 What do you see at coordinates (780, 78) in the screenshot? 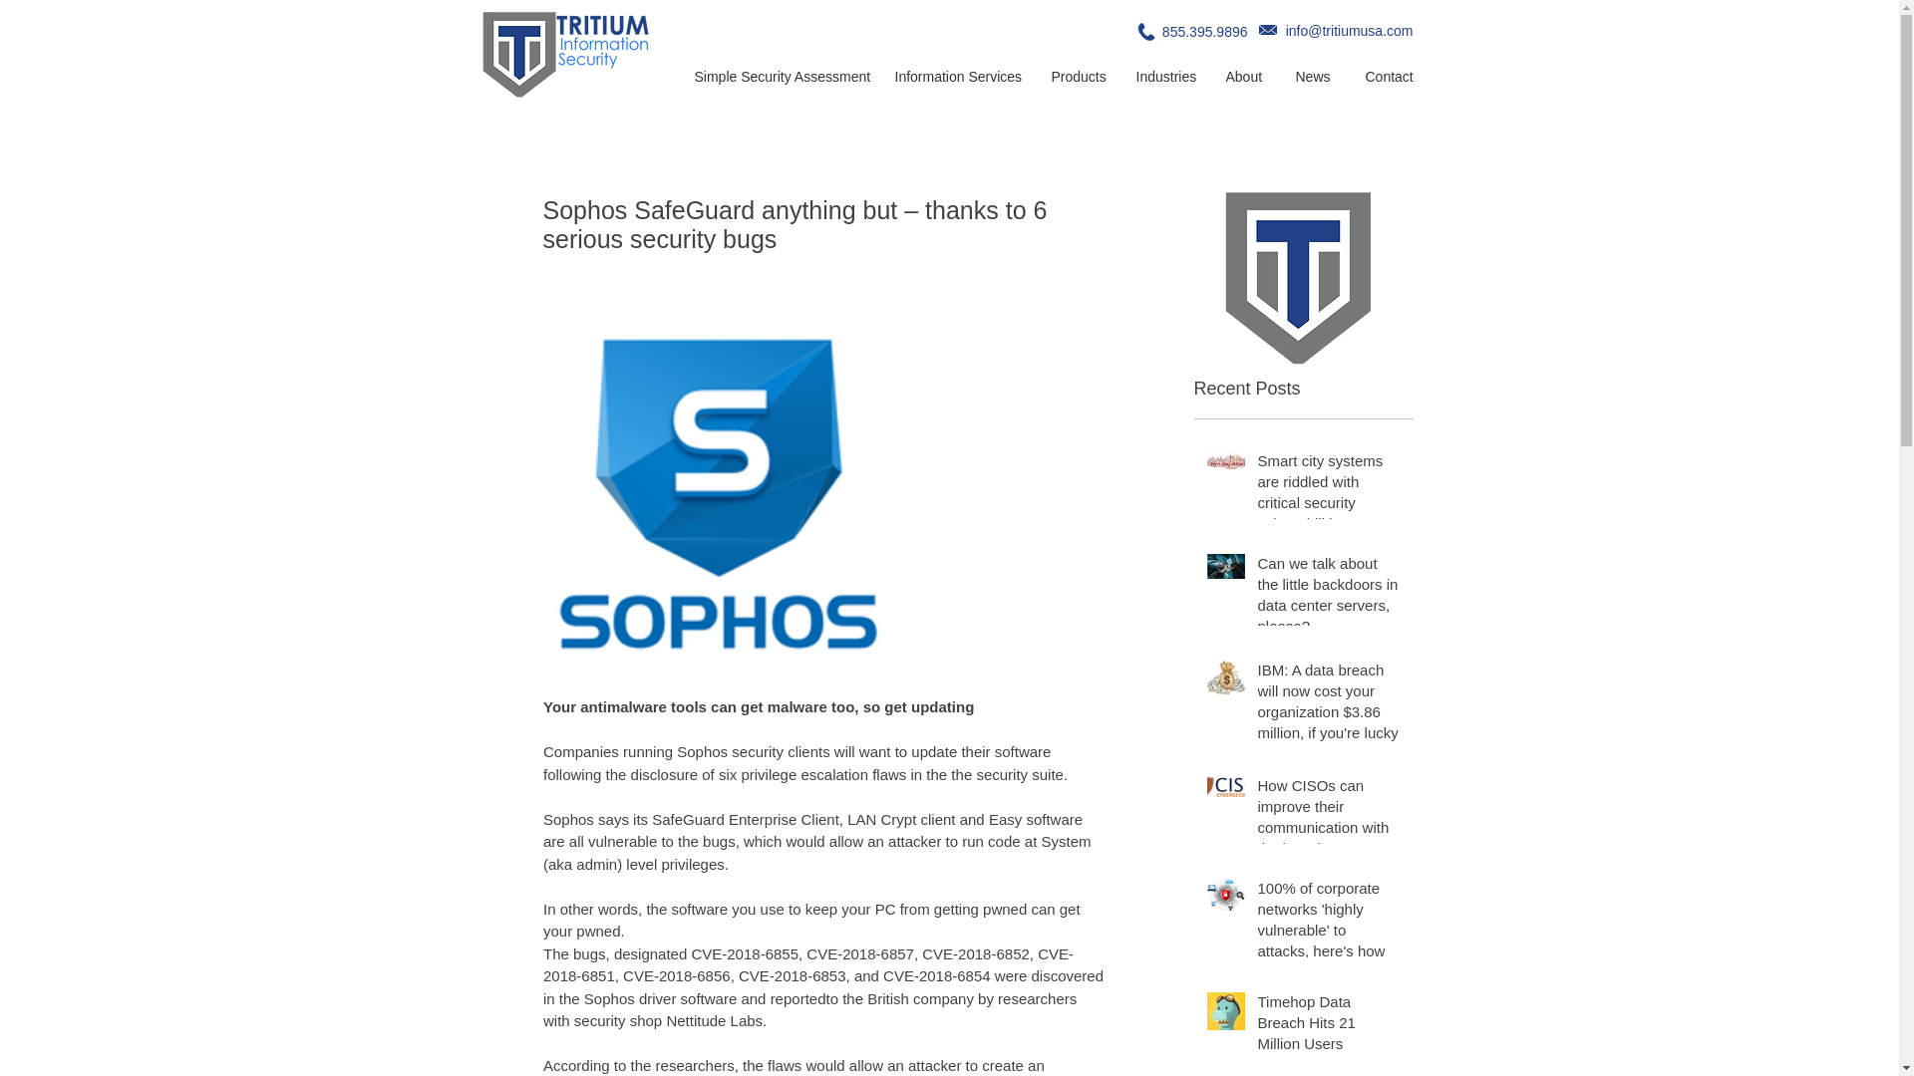
I see `Simple Security Assessment` at bounding box center [780, 78].